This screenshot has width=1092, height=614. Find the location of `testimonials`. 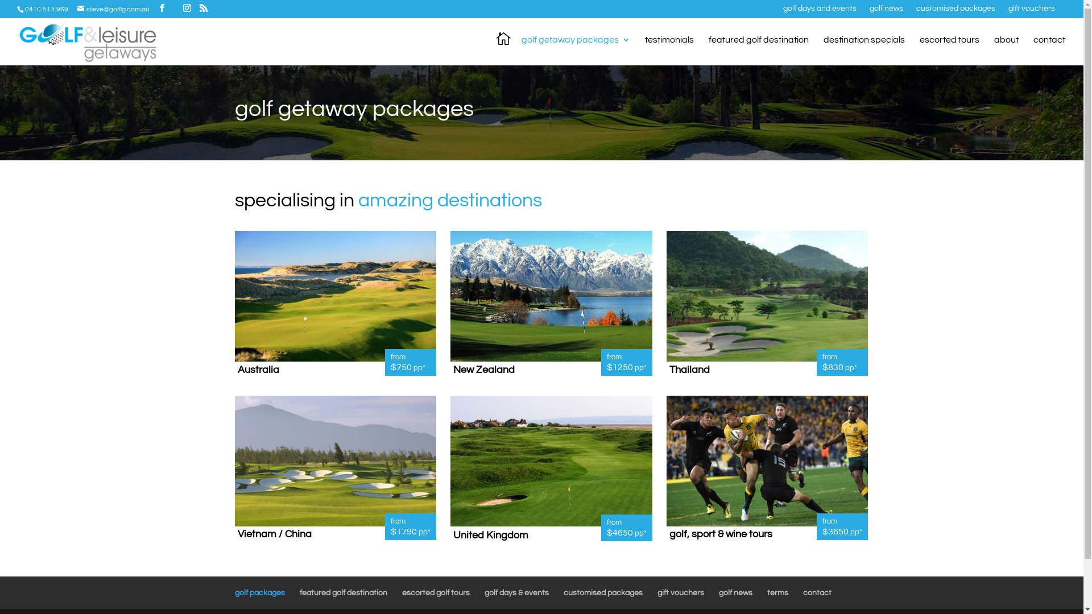

testimonials is located at coordinates (669, 49).